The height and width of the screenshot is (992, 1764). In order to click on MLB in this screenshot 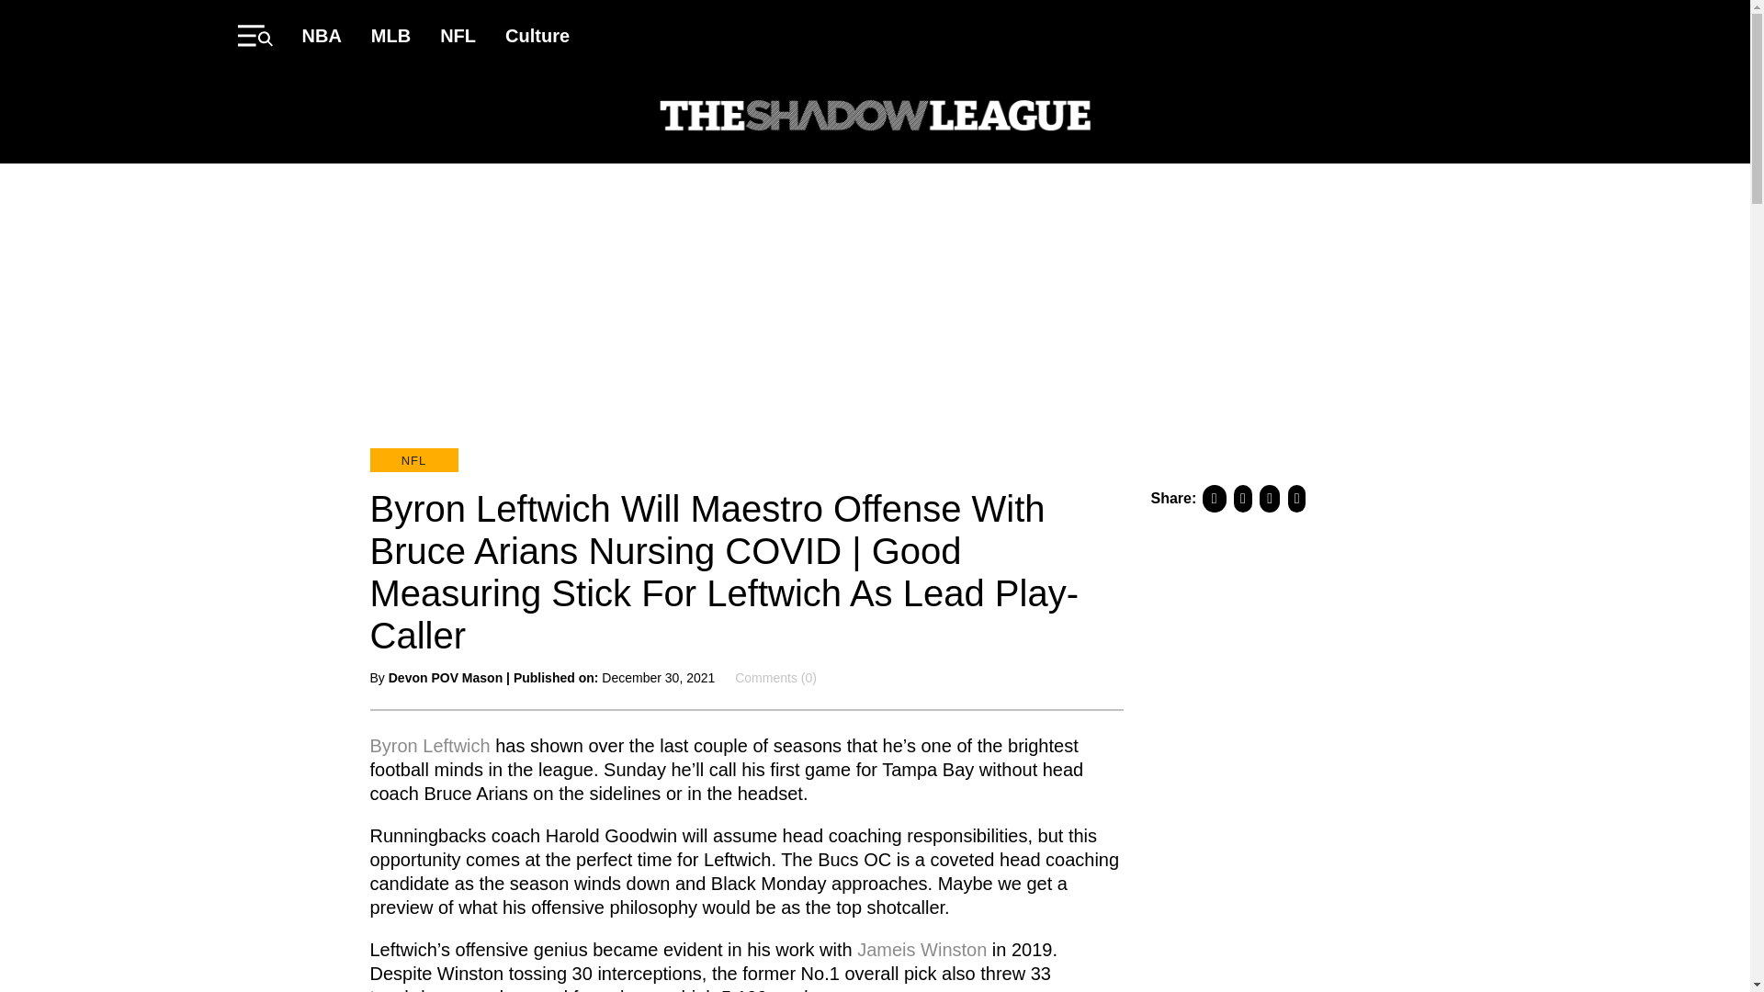, I will do `click(390, 35)`.